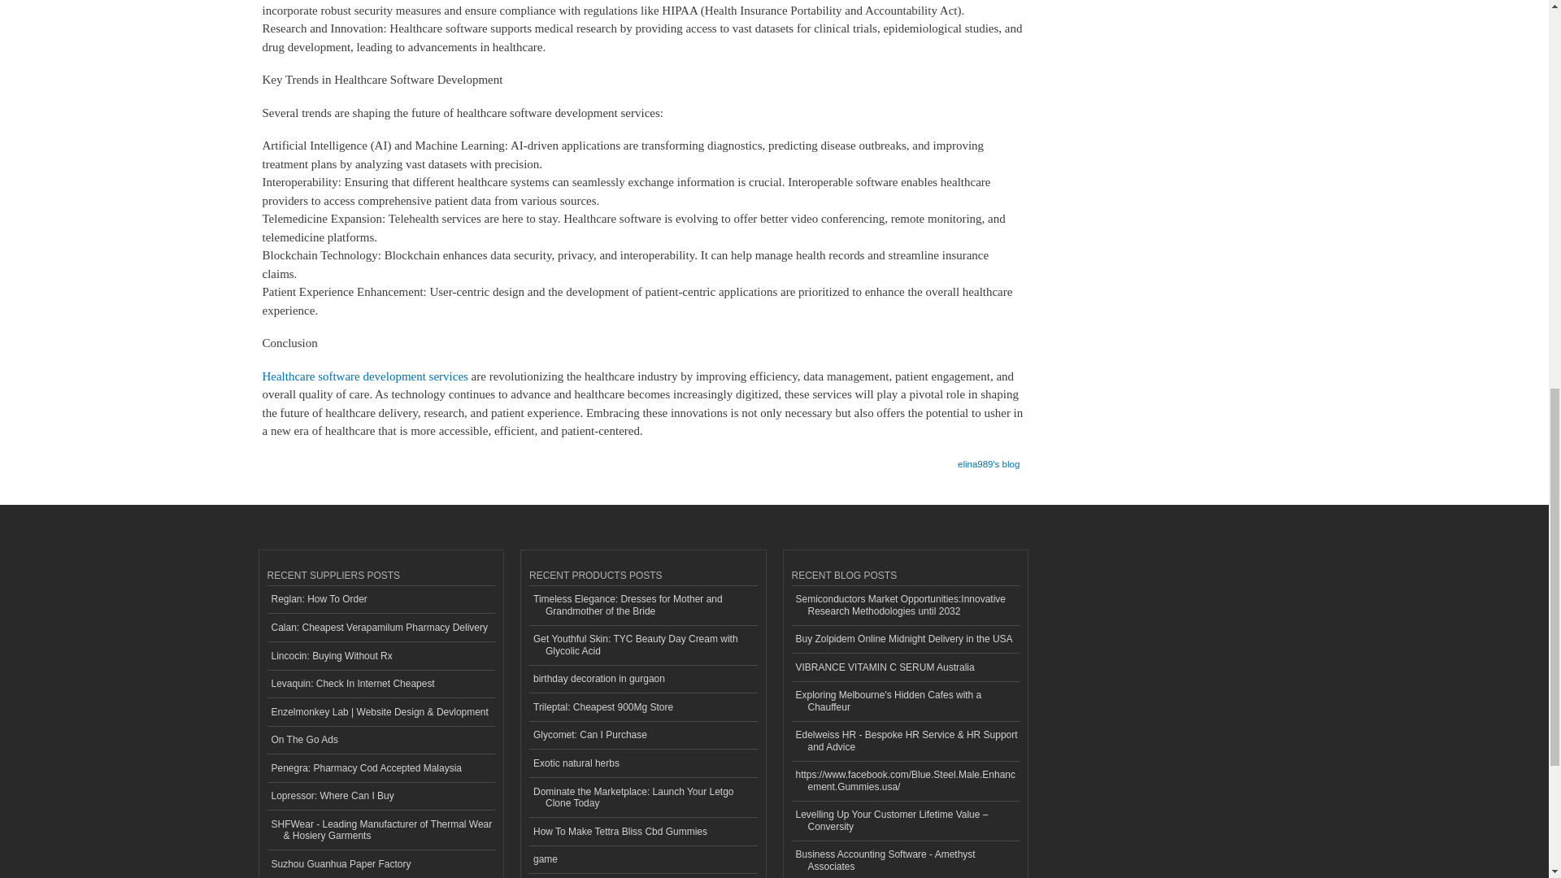  Describe the element at coordinates (642, 797) in the screenshot. I see `Dominate the Marketplace: Launch Your Letgo Clone Today` at that location.